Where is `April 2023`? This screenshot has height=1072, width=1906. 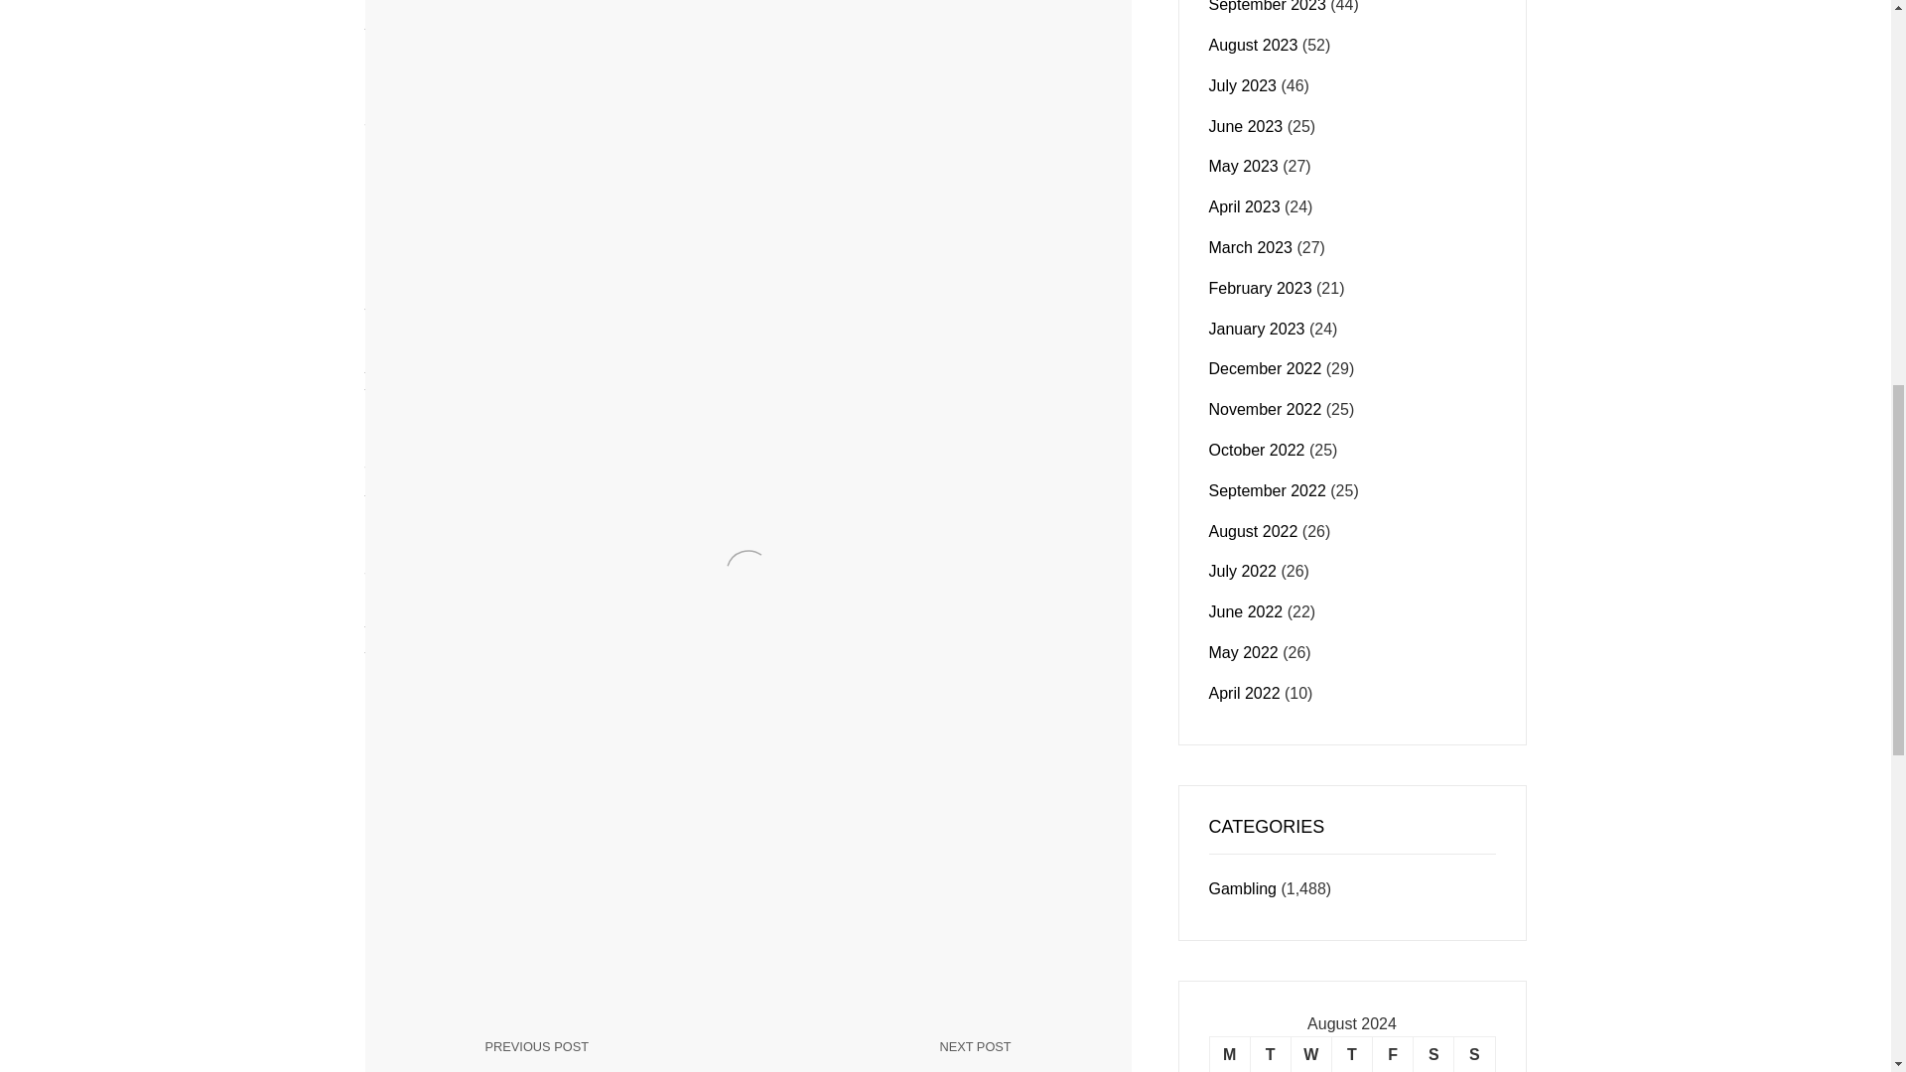 April 2023 is located at coordinates (1253, 45).